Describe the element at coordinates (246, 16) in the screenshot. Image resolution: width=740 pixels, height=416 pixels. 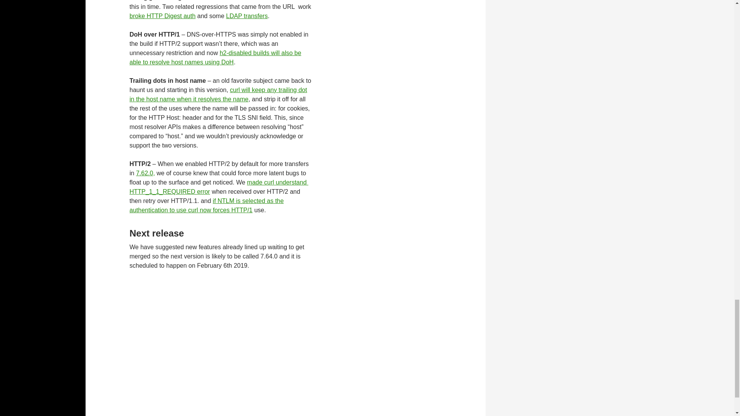
I see `LDAP transfers` at that location.